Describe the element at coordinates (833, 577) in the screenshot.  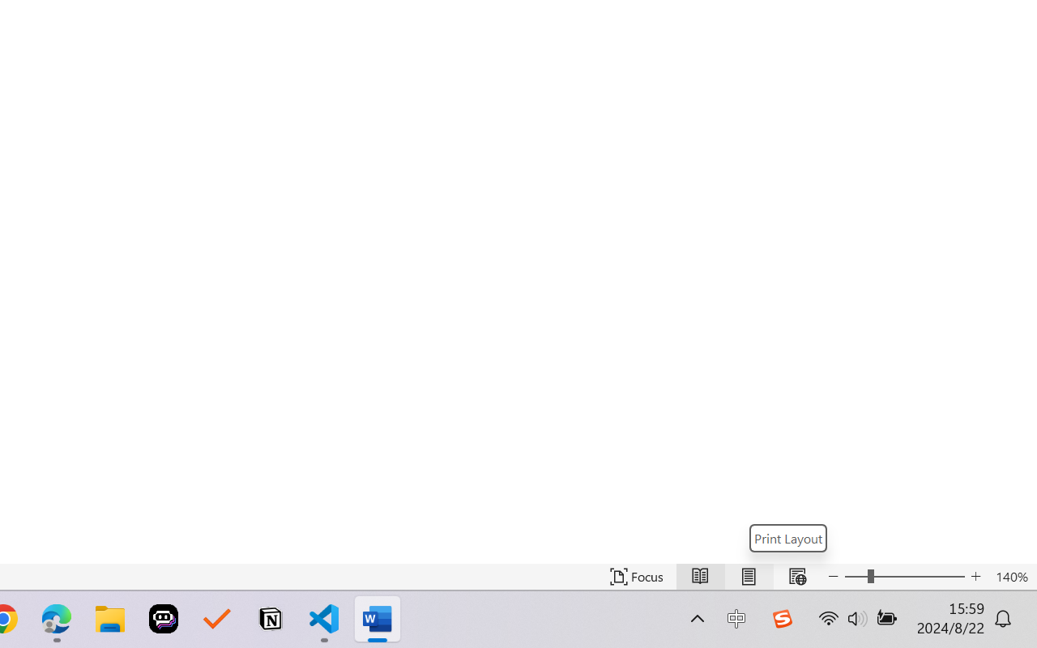
I see `Decrease Text Size` at that location.